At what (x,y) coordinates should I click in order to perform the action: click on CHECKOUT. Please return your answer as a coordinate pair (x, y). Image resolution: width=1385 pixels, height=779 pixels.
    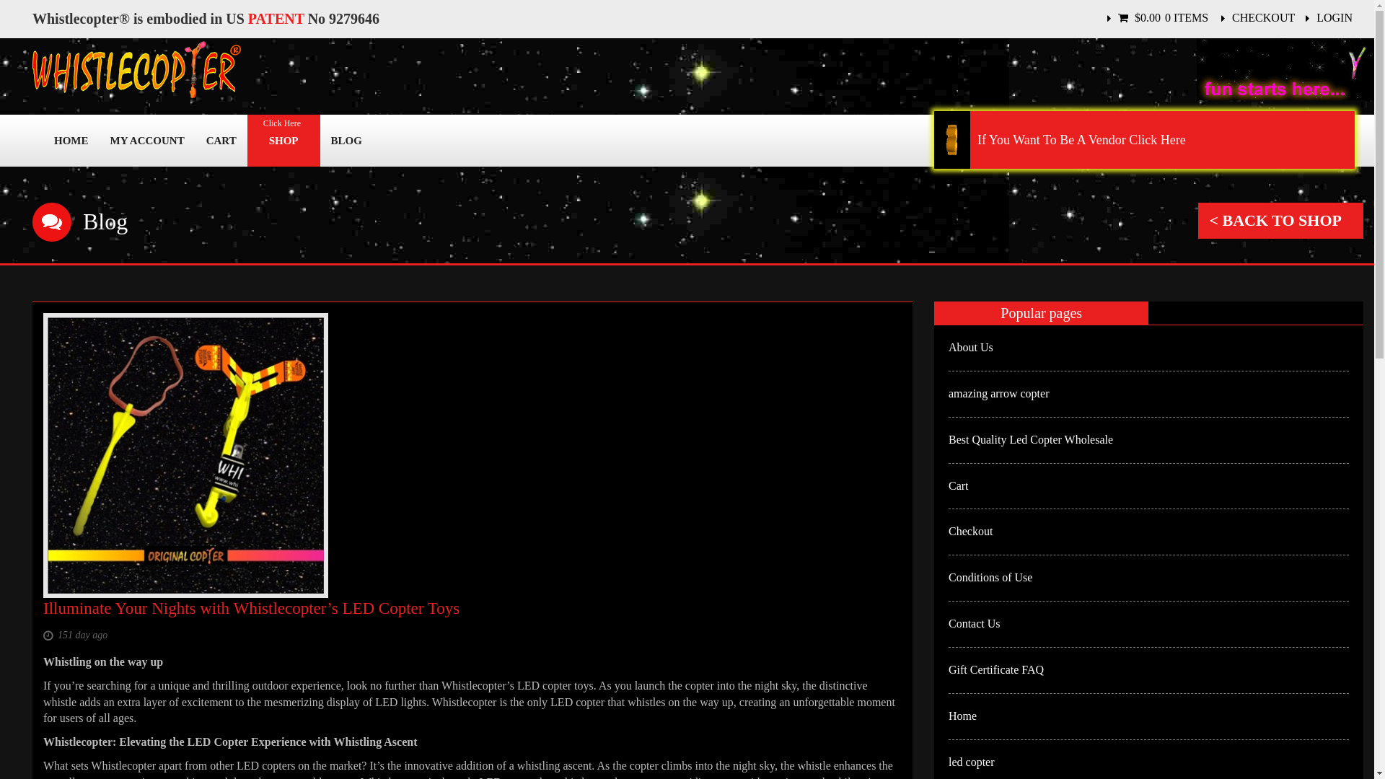
    Looking at the image, I should click on (1264, 17).